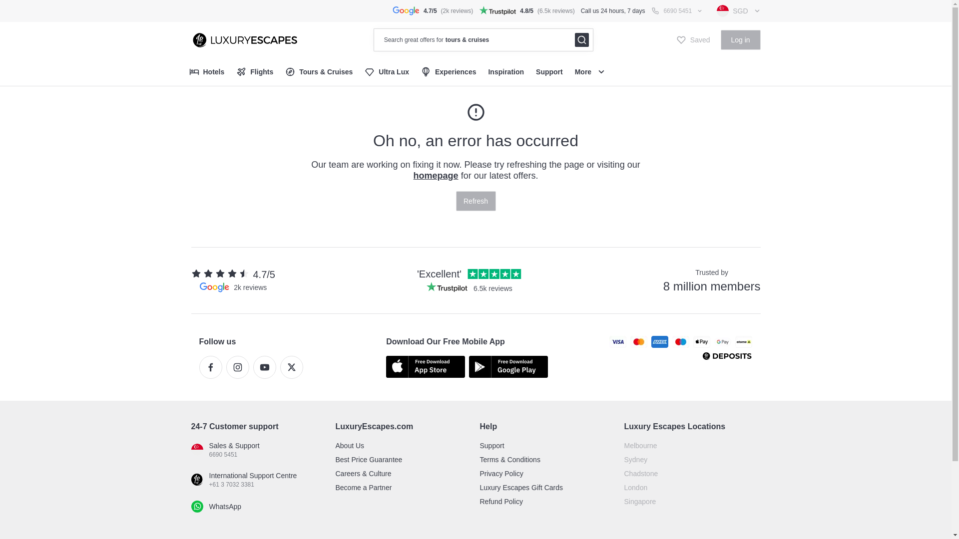  What do you see at coordinates (739, 11) in the screenshot?
I see `SGD` at bounding box center [739, 11].